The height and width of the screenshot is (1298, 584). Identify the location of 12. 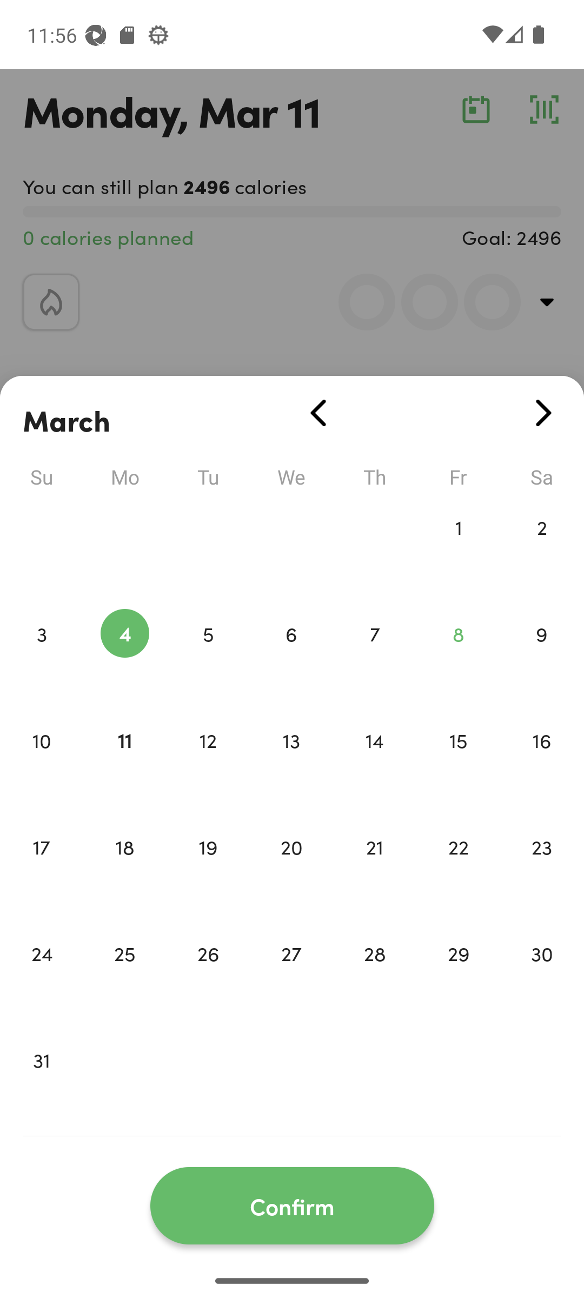
(208, 763).